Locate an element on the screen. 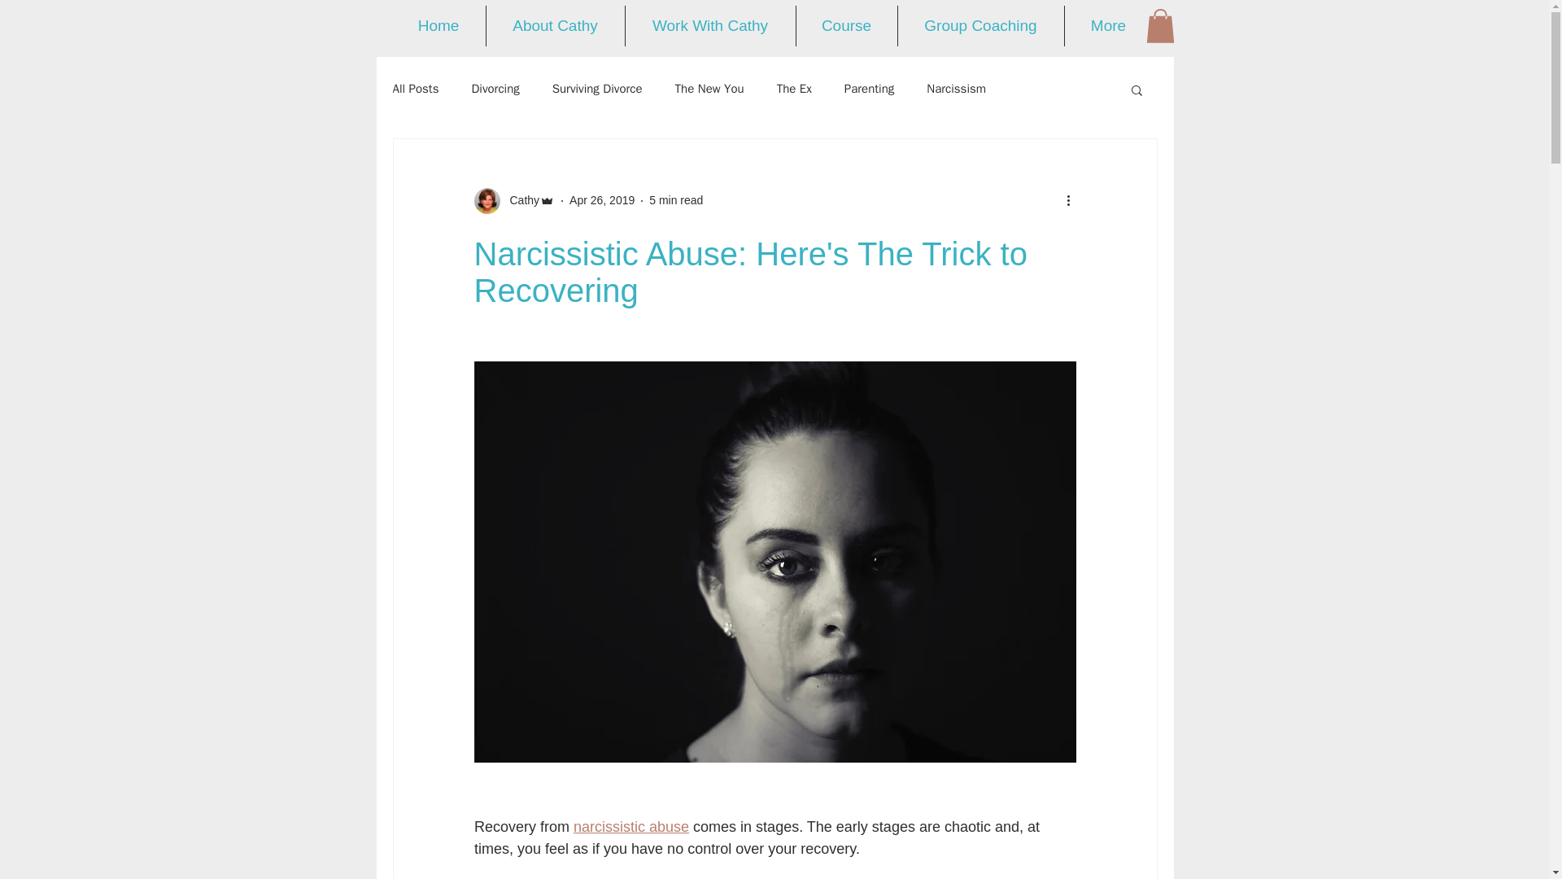 The width and height of the screenshot is (1562, 879). Home is located at coordinates (438, 26).